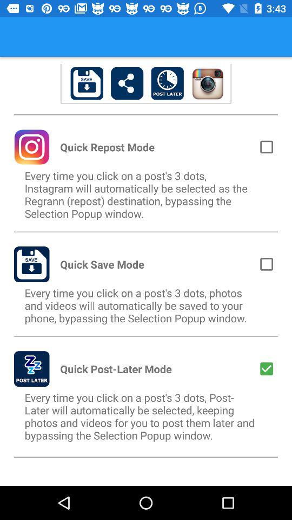  I want to click on select the last check box, so click(266, 368).